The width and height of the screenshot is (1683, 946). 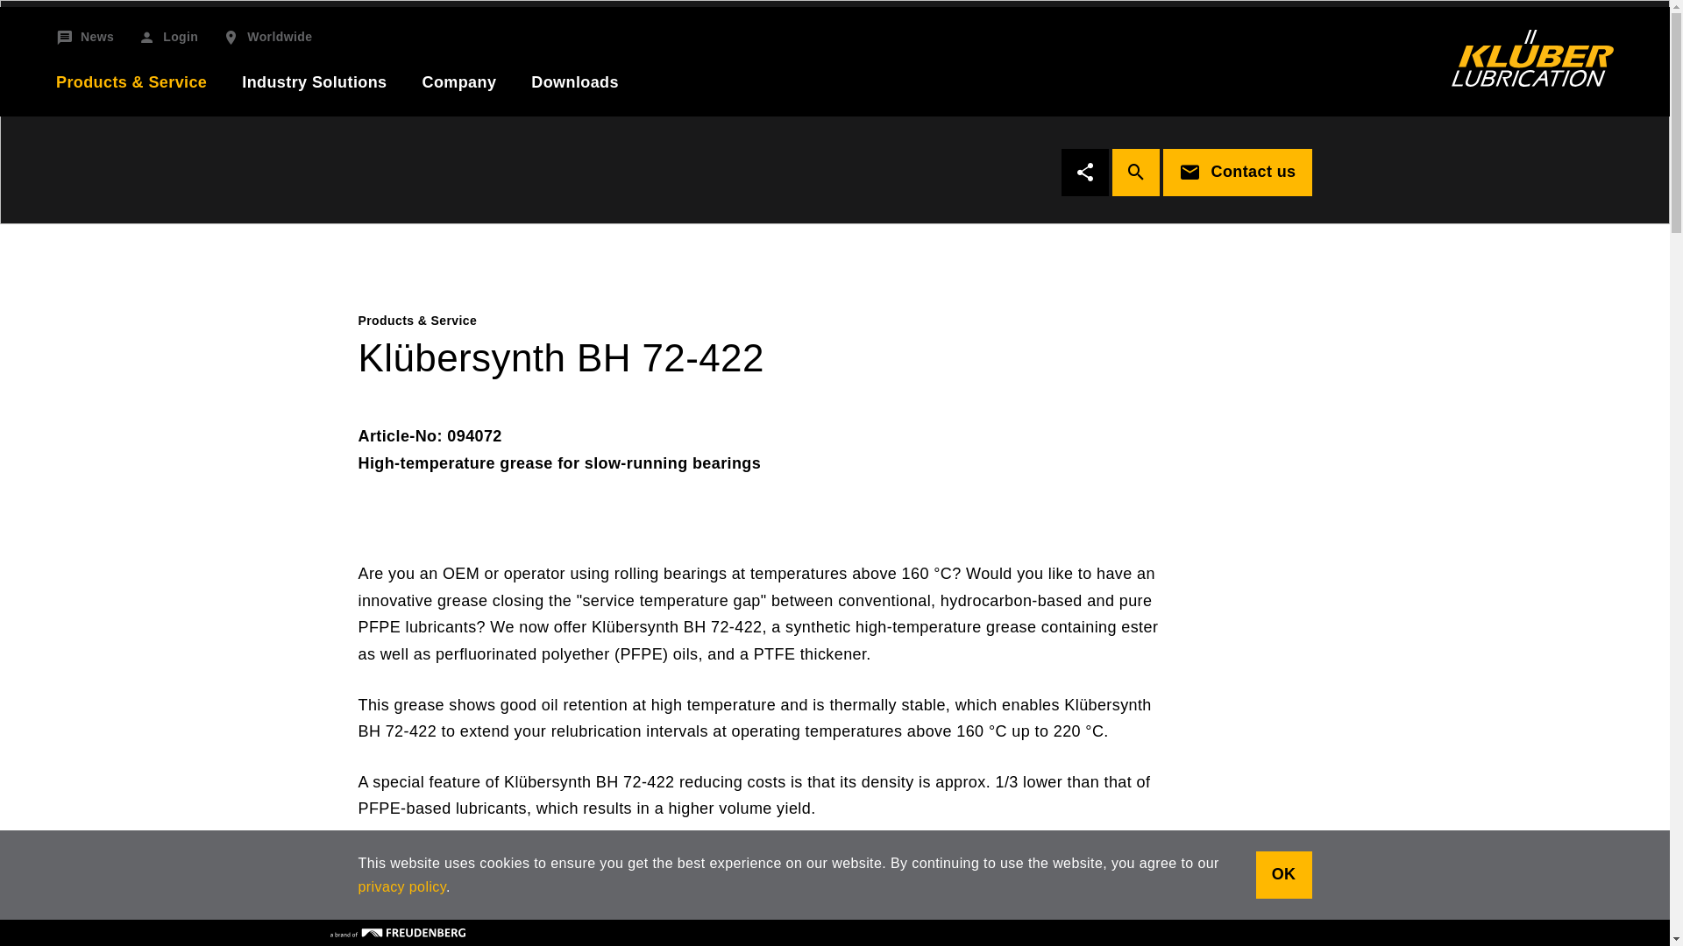 I want to click on News, so click(x=84, y=38).